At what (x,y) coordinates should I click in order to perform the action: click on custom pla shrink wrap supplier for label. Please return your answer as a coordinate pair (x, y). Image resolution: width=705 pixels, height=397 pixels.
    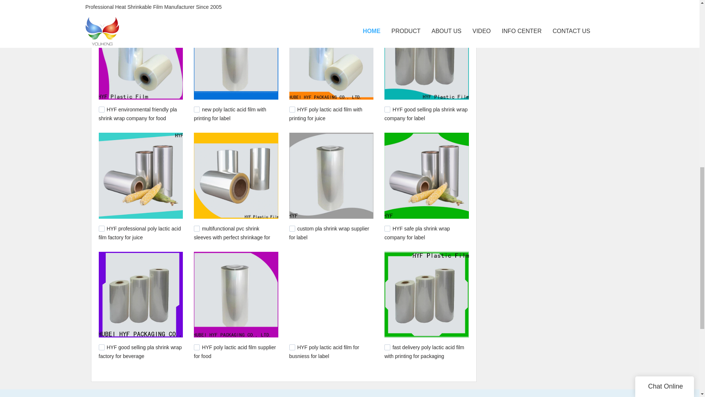
    Looking at the image, I should click on (329, 233).